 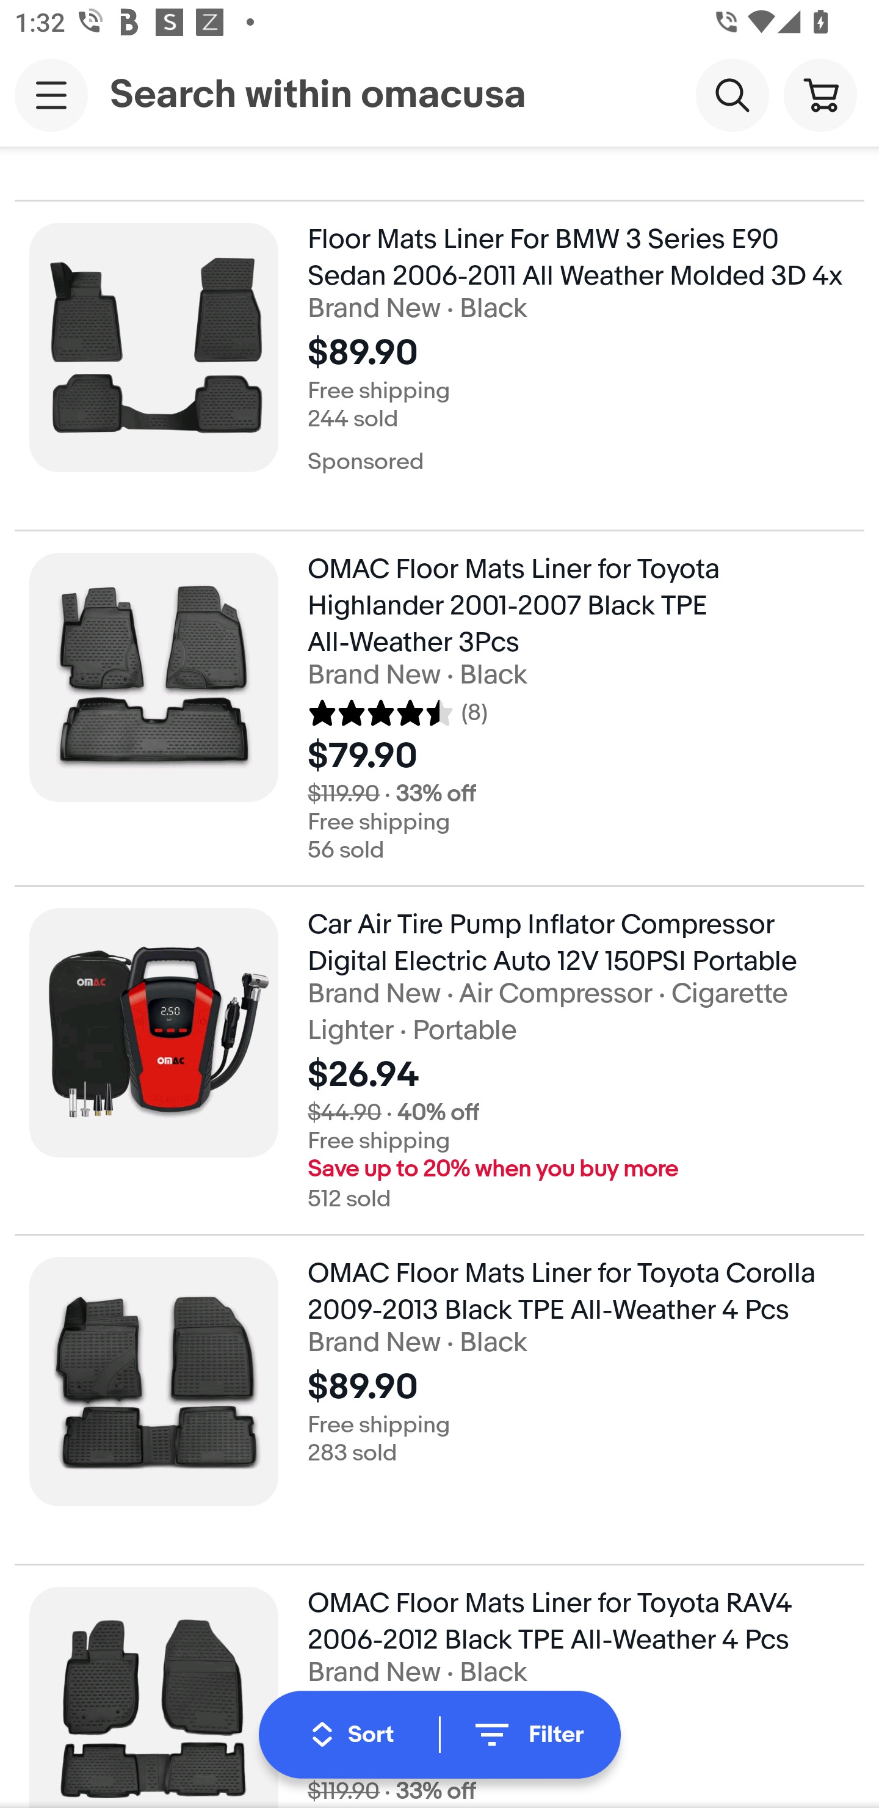 I want to click on Cart button shopping cart, so click(x=820, y=94).